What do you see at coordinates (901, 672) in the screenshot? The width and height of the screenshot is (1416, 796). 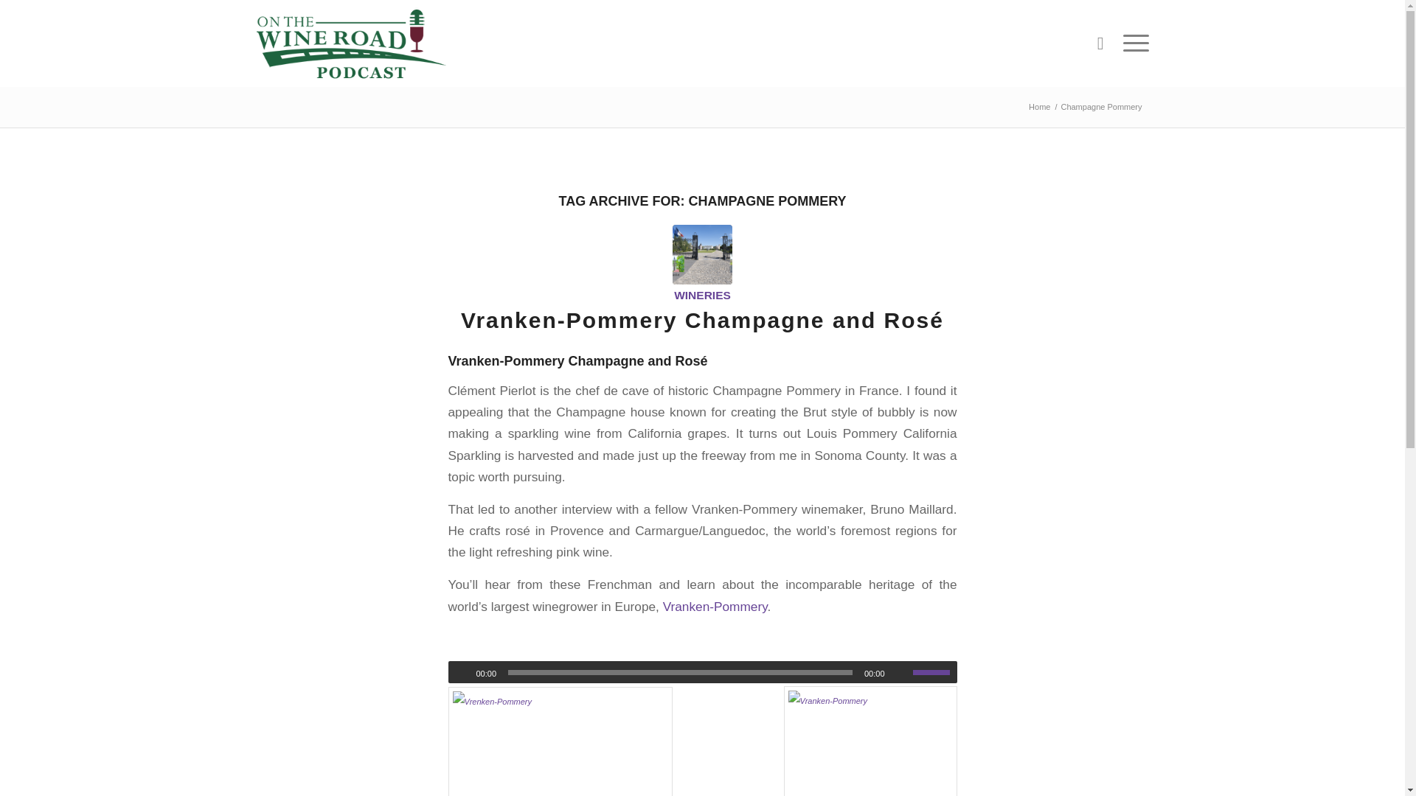 I see `Mute` at bounding box center [901, 672].